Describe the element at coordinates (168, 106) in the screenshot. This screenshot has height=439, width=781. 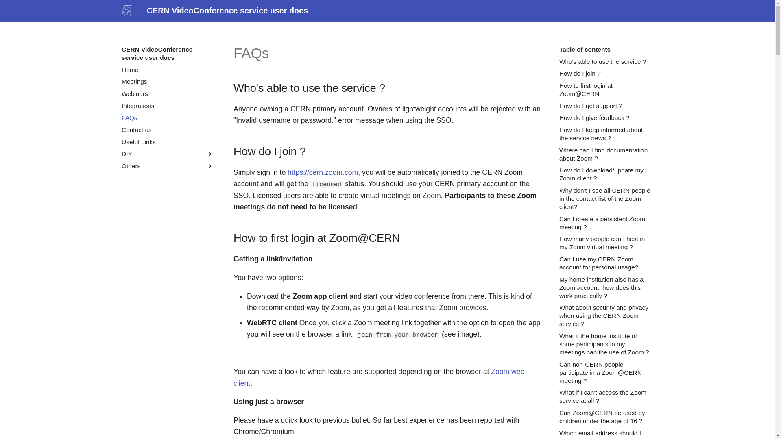
I see `Integrations` at that location.